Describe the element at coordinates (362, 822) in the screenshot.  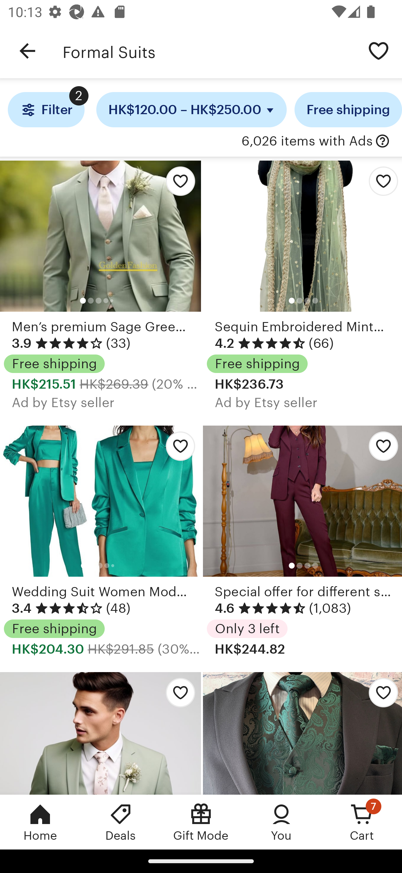
I see `Cart, 7 new notifications Cart` at that location.